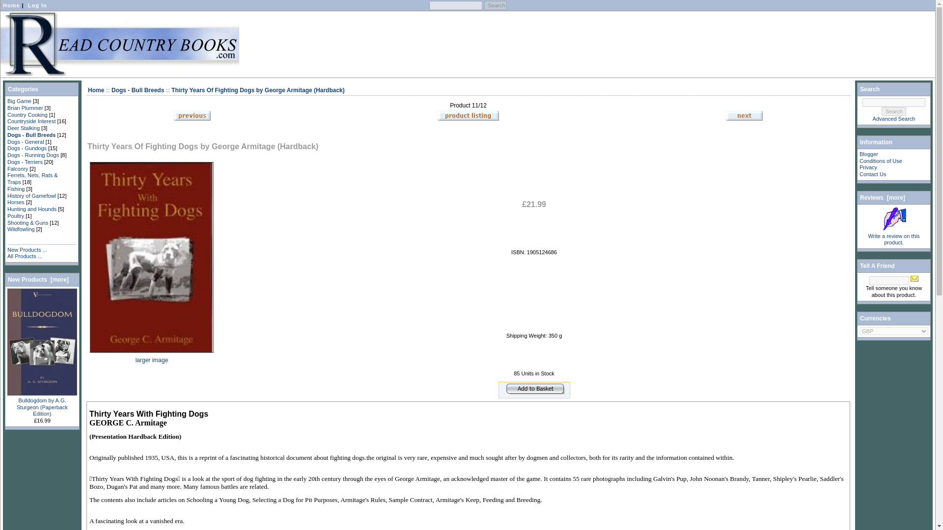 This screenshot has height=530, width=943. I want to click on  Tell a Friend , so click(915, 279).